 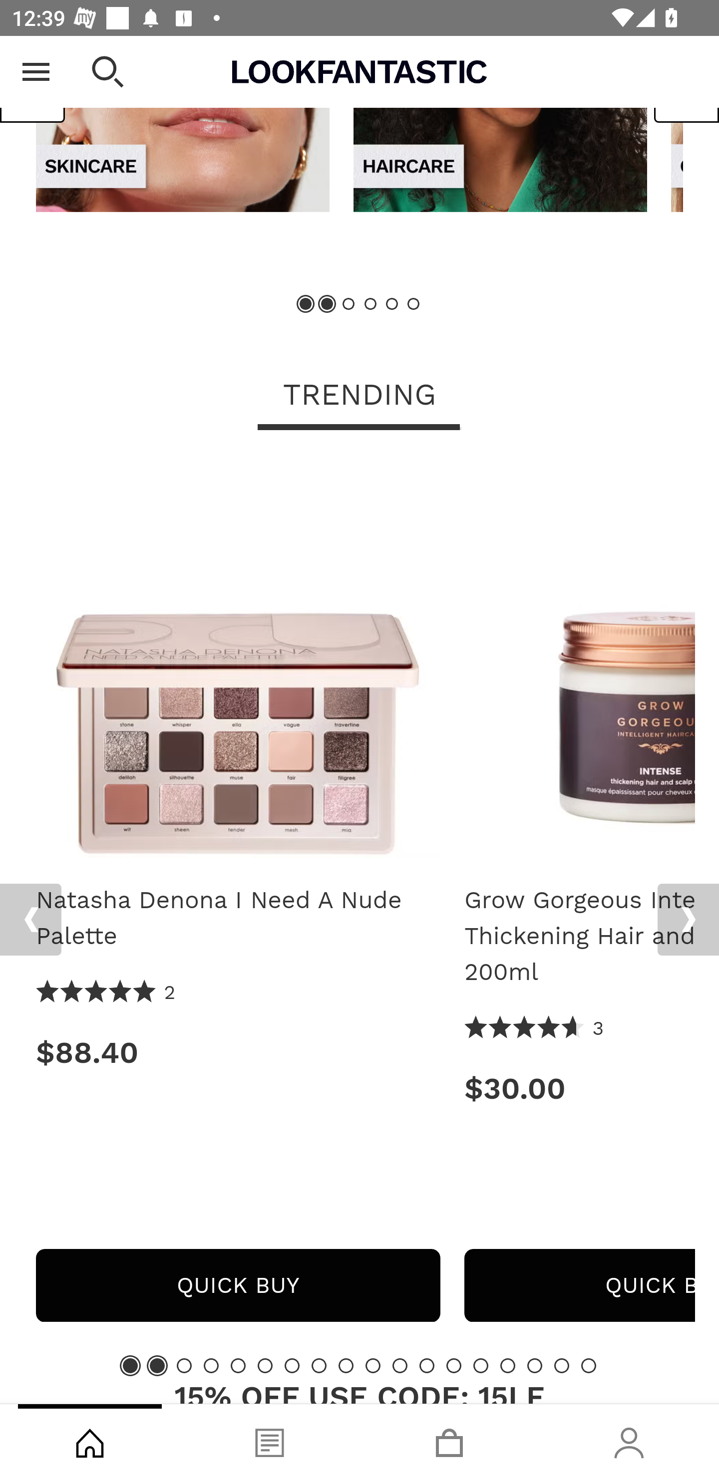 What do you see at coordinates (688, 920) in the screenshot?
I see `Next` at bounding box center [688, 920].